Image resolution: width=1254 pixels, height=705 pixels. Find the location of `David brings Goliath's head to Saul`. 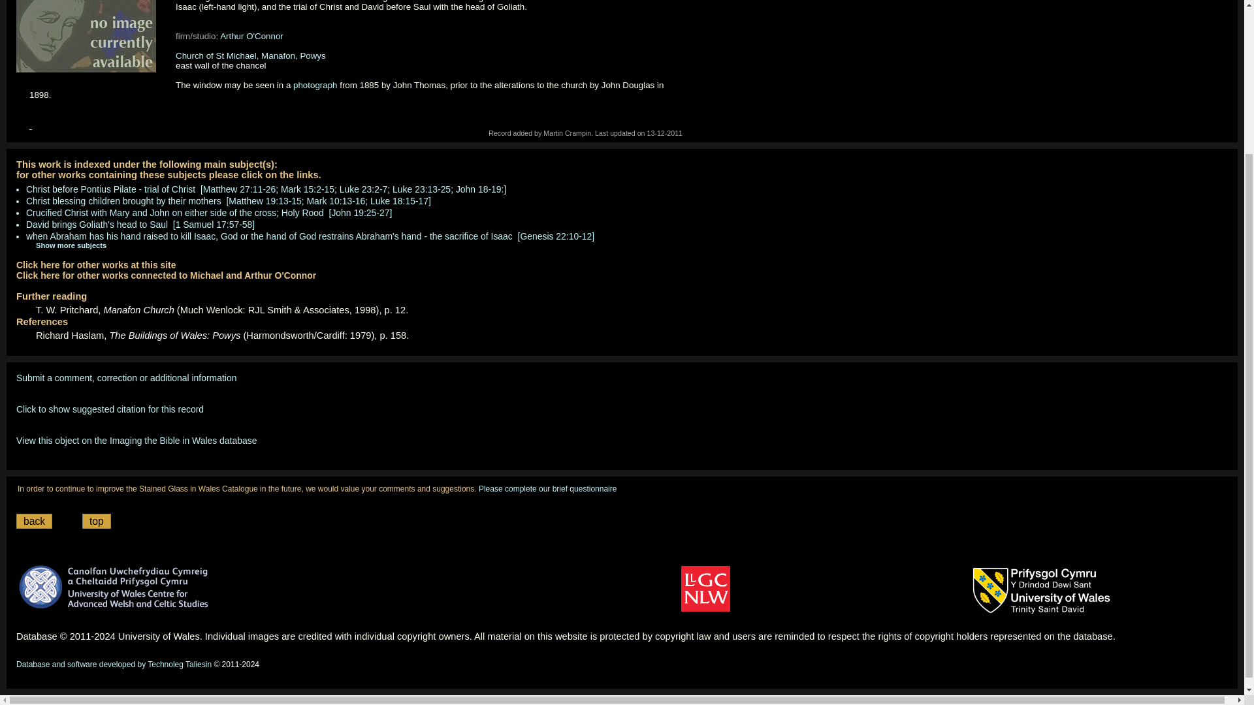

David brings Goliath's head to Saul is located at coordinates (97, 225).